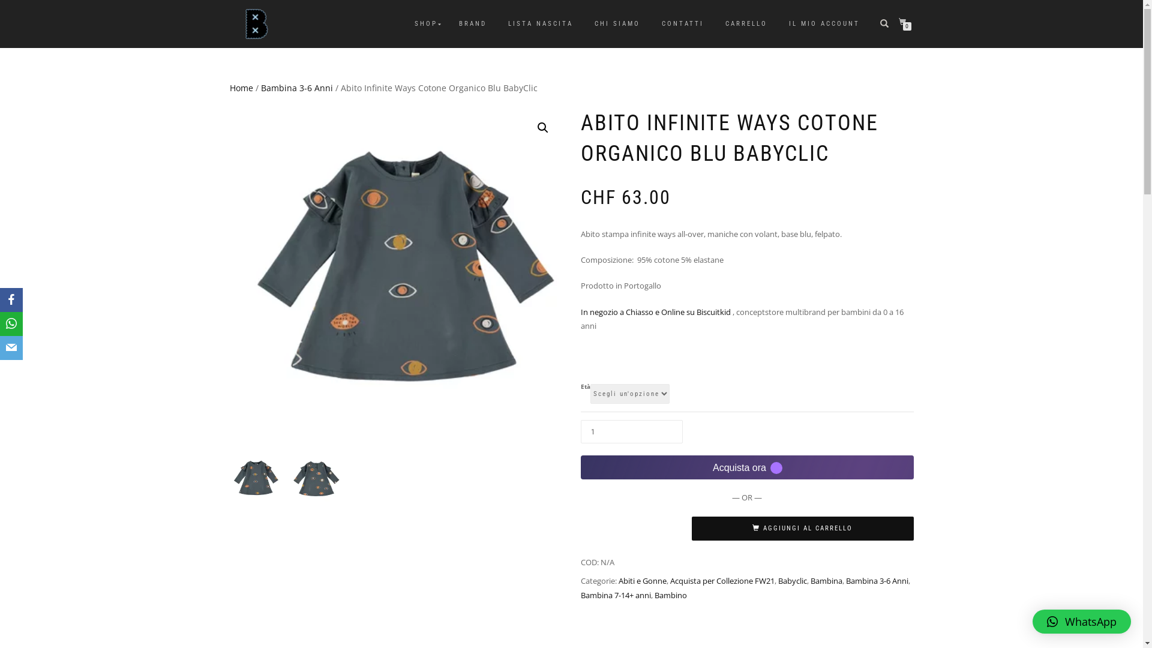 The width and height of the screenshot is (1152, 648). I want to click on IL MIO ACCOUNT, so click(824, 24).